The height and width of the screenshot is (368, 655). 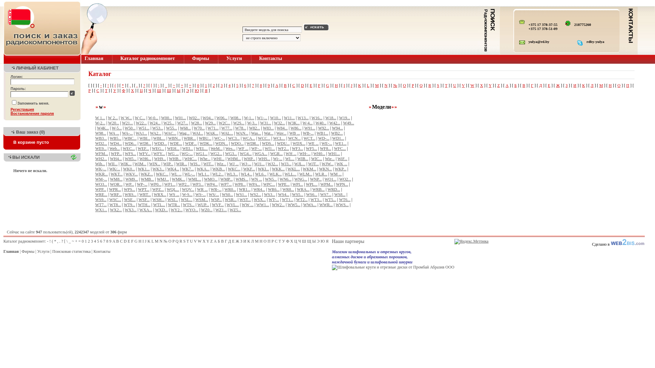 I want to click on WH1..., so click(x=334, y=154).